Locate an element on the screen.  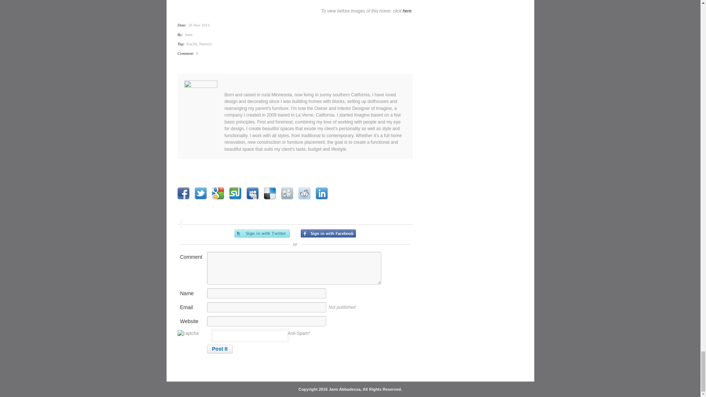
Sign in with Twitter is located at coordinates (262, 233).